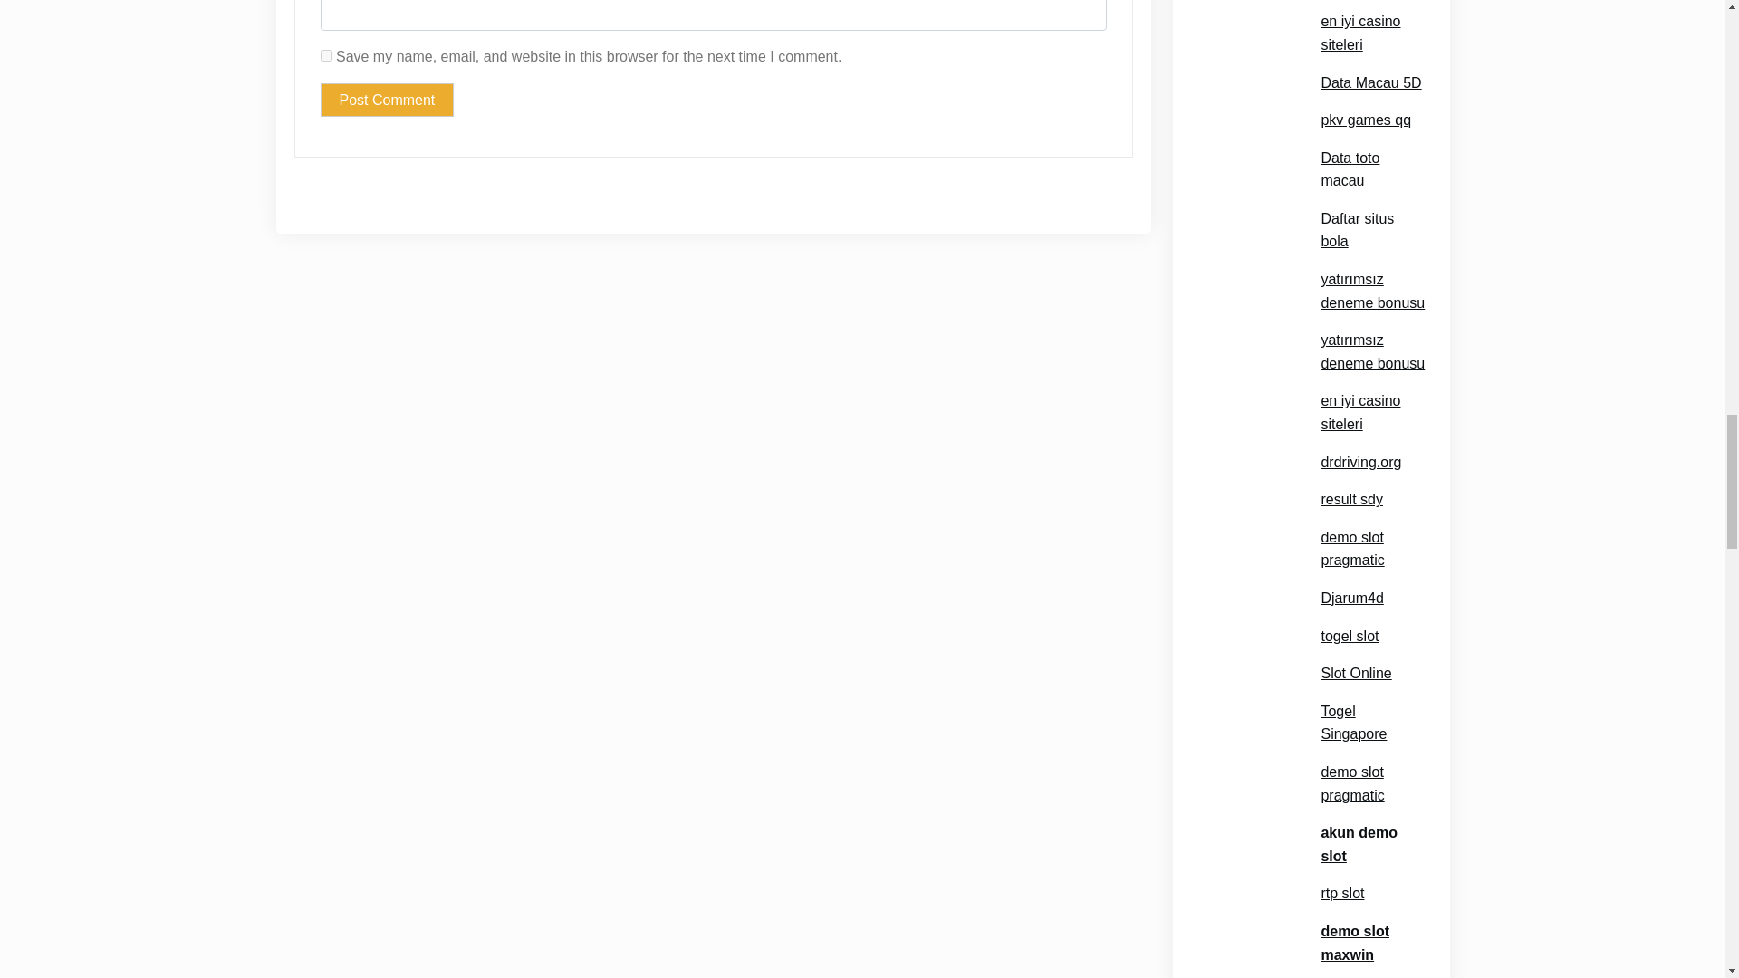 The height and width of the screenshot is (978, 1739). What do you see at coordinates (387, 100) in the screenshot?
I see `Post Comment` at bounding box center [387, 100].